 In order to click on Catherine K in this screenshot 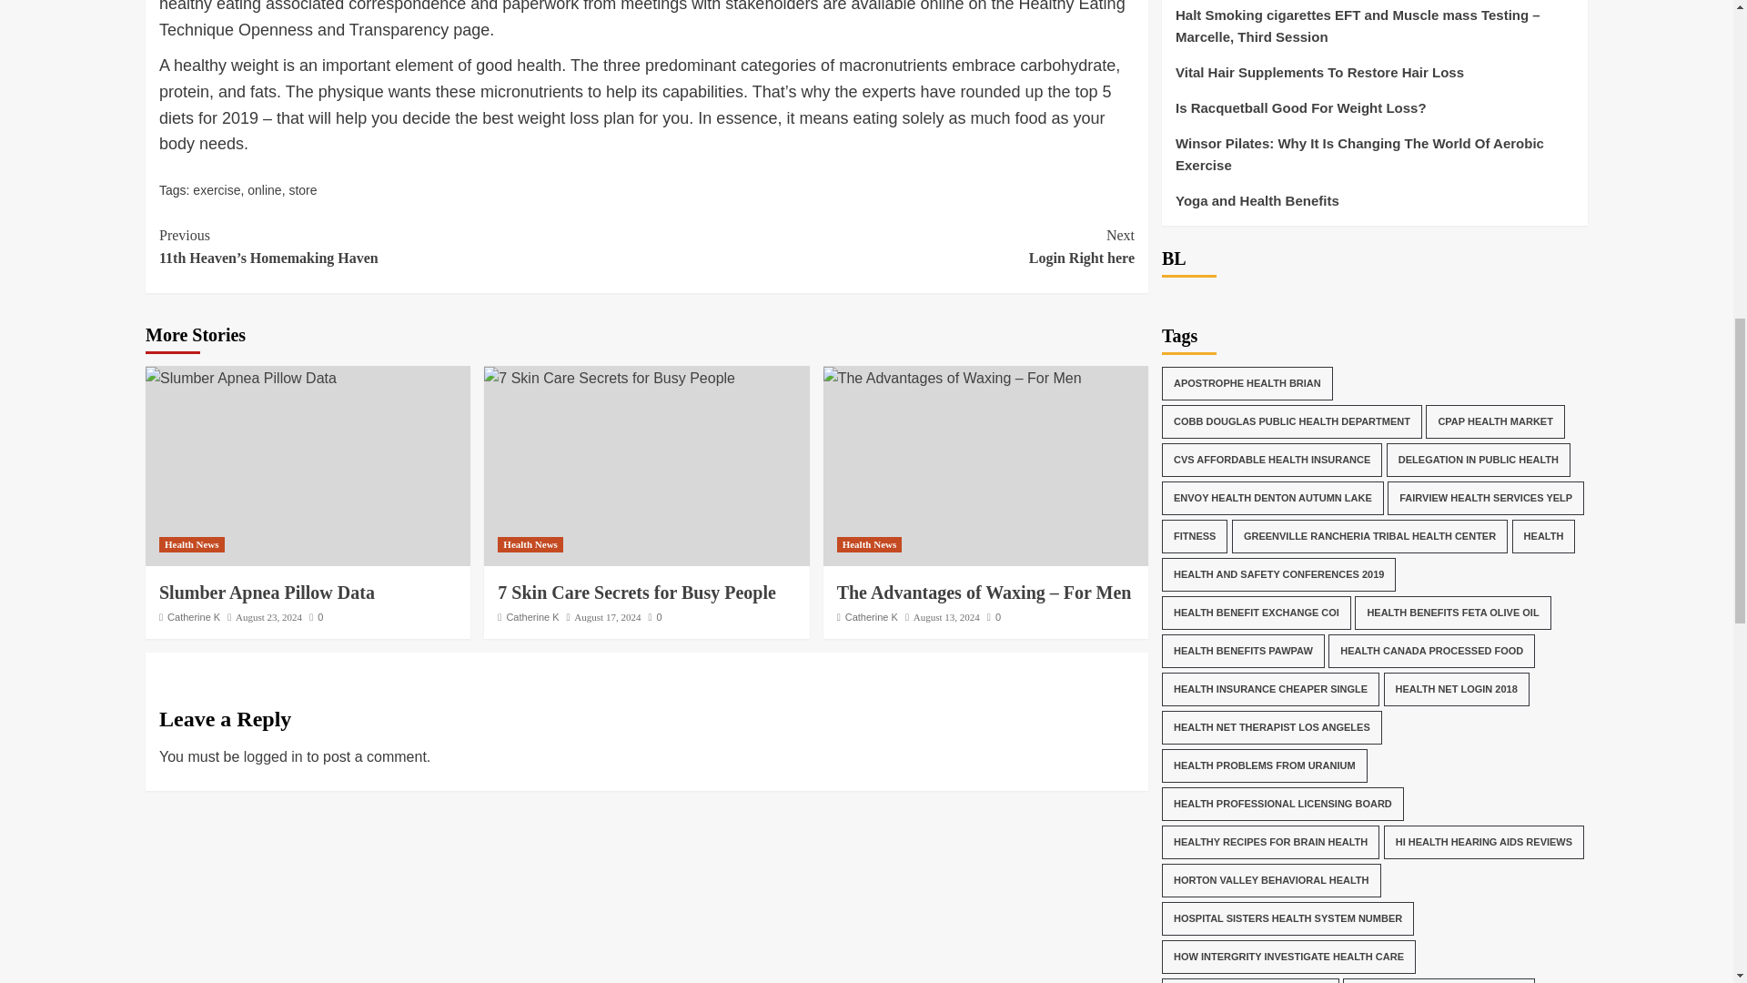, I will do `click(193, 616)`.